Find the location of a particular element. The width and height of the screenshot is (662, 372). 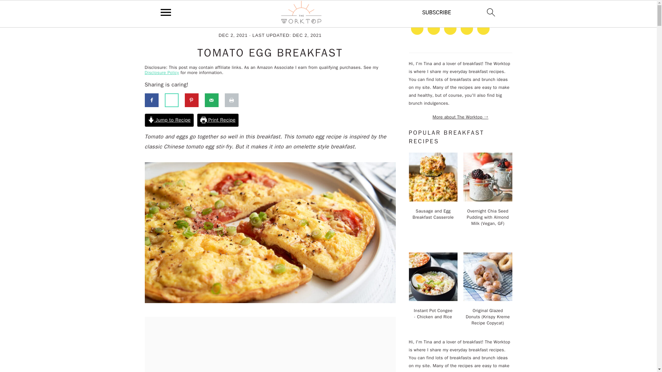

Home is located at coordinates (150, 20).